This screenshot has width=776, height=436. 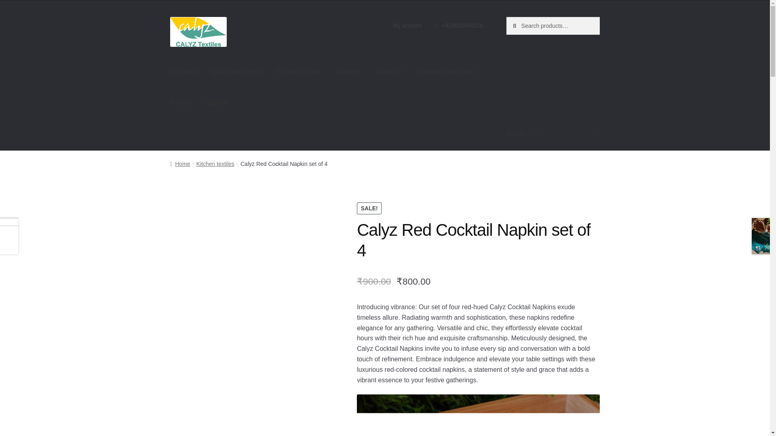 I want to click on Textile Art, so click(x=388, y=72).